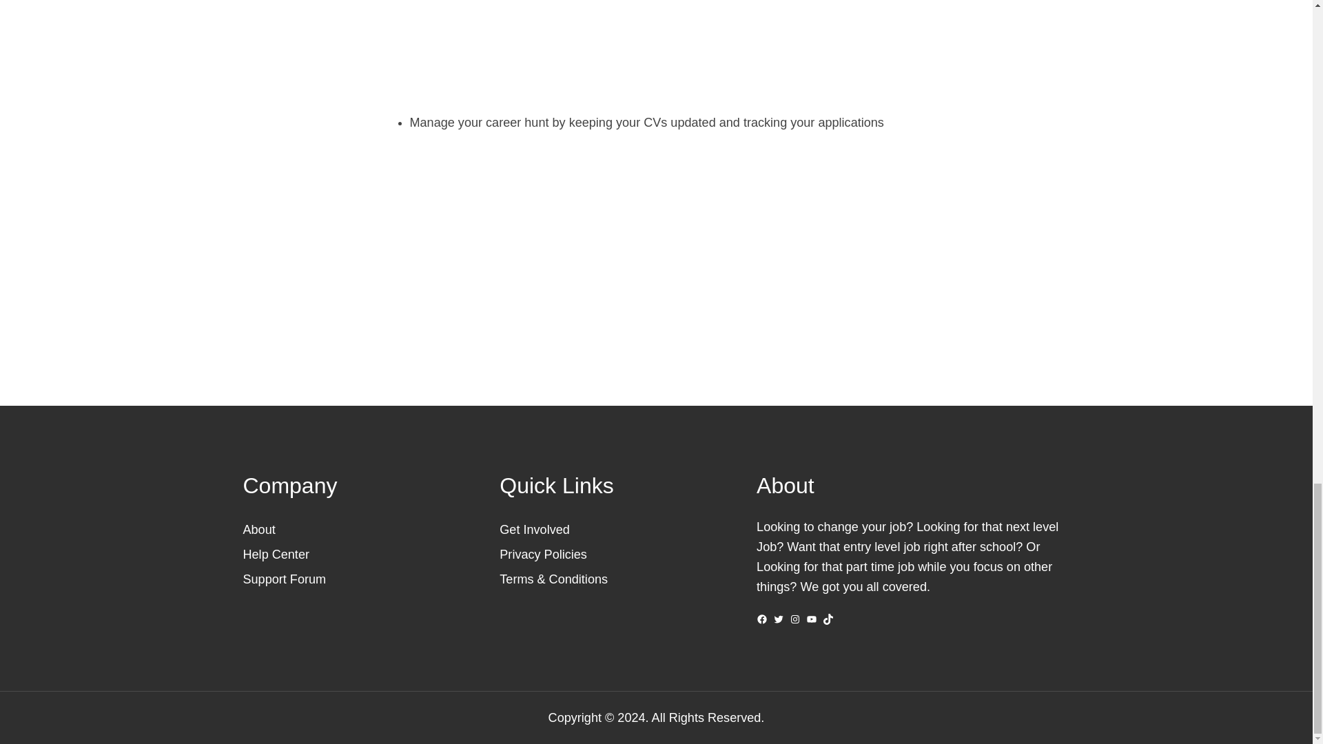  Describe the element at coordinates (535, 529) in the screenshot. I see `Get Involved` at that location.